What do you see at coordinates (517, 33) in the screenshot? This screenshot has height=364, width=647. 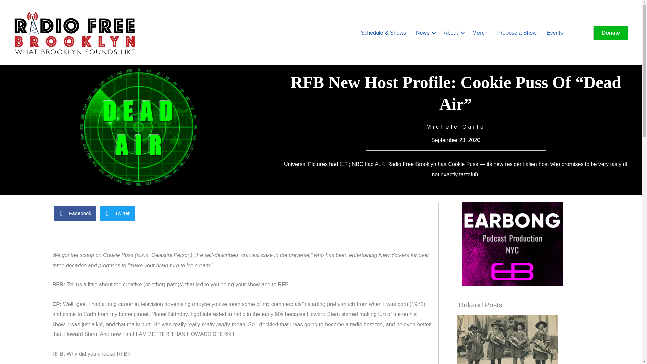 I see `Propose a Show` at bounding box center [517, 33].